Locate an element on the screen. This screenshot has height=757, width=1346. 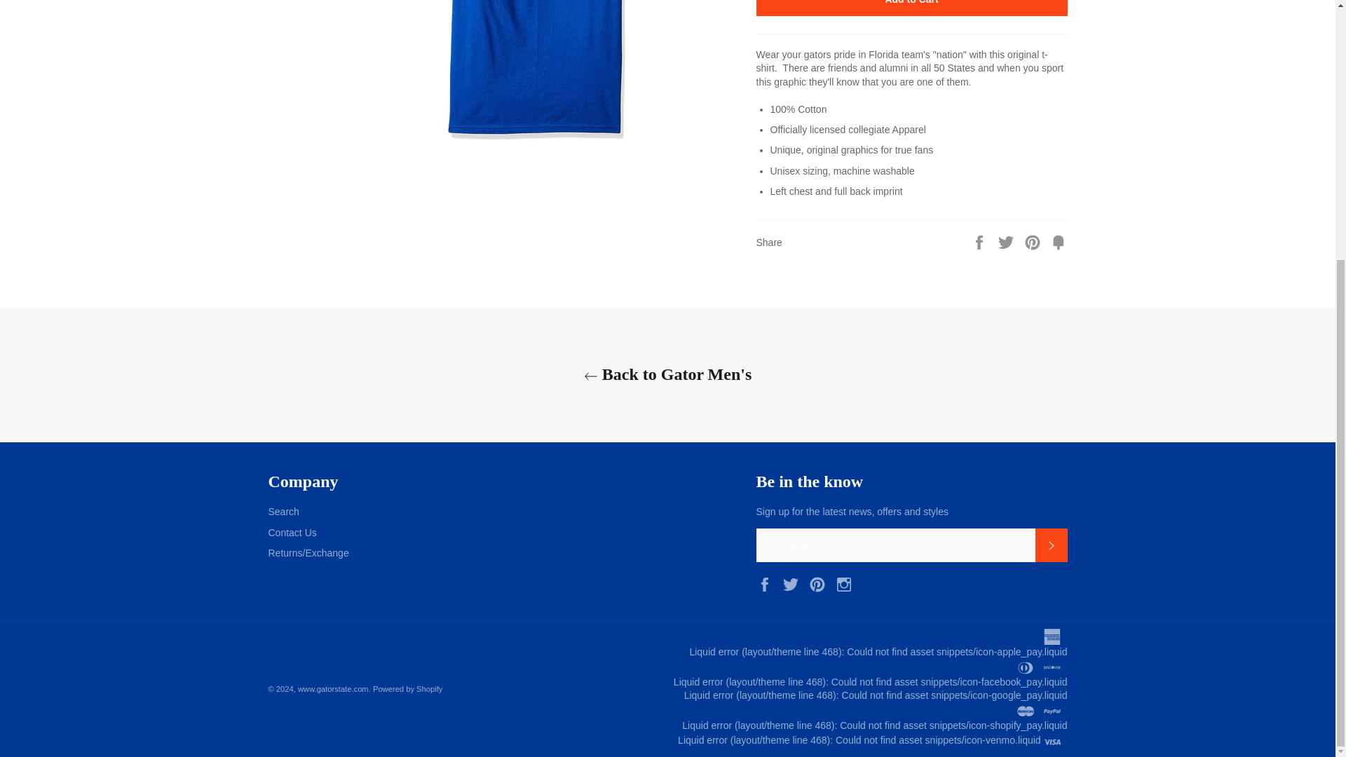
Fancy is located at coordinates (1059, 241).